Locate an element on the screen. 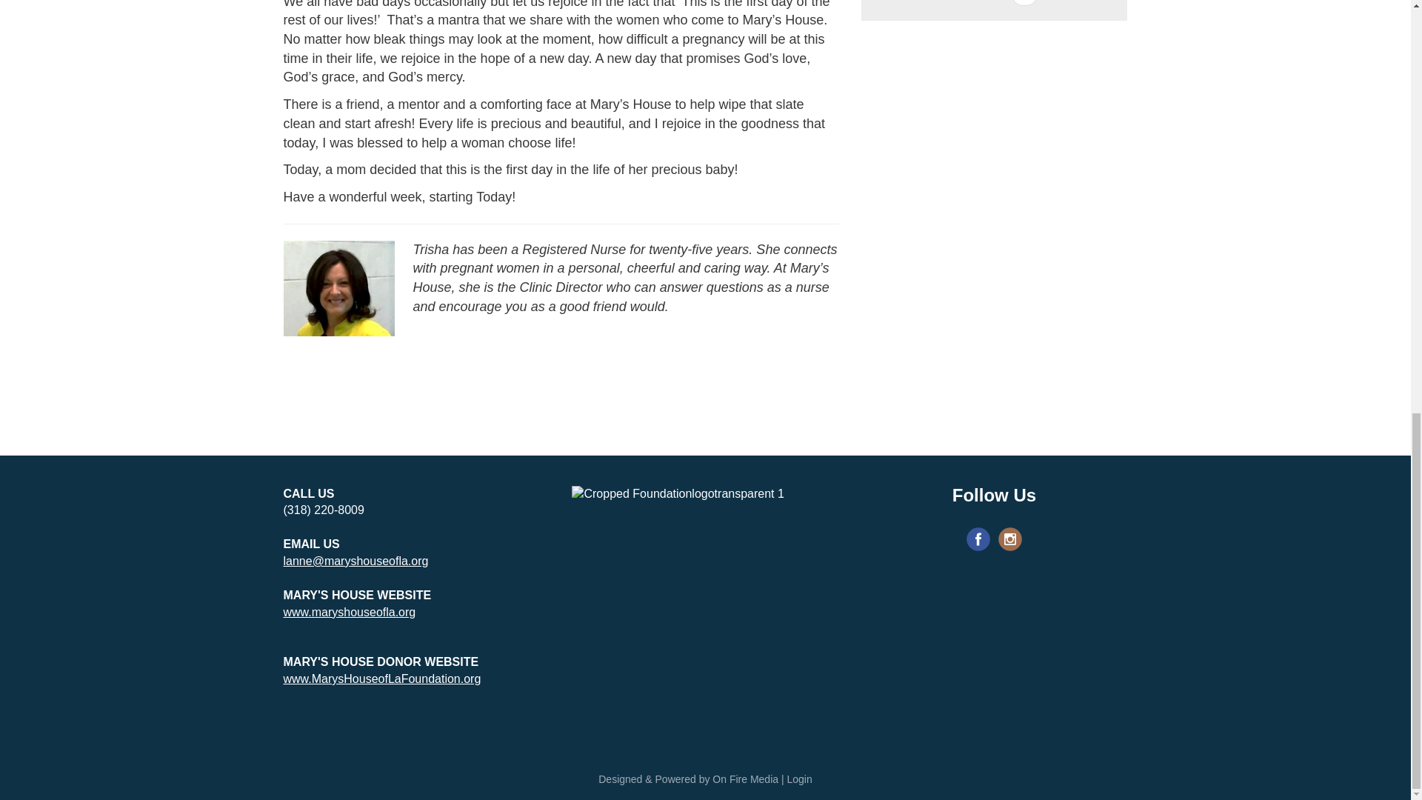 This screenshot has width=1422, height=800. Login is located at coordinates (798, 779).